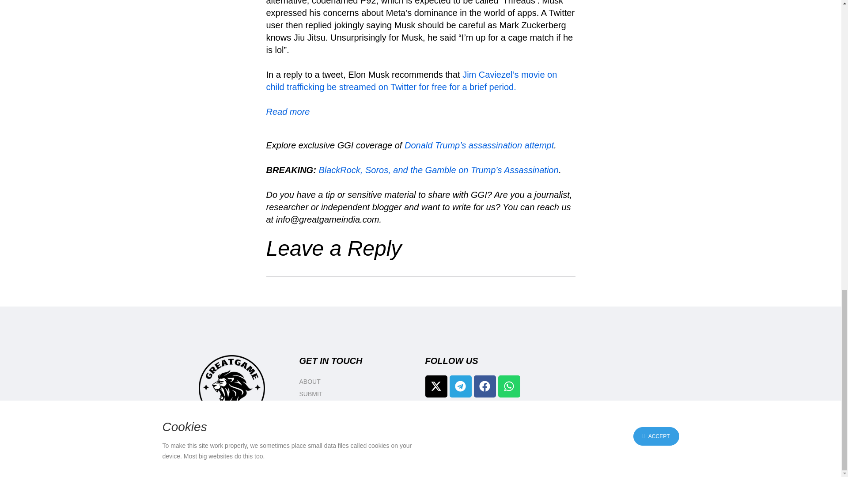 This screenshot has width=848, height=477. What do you see at coordinates (358, 394) in the screenshot?
I see `SUBMIT` at bounding box center [358, 394].